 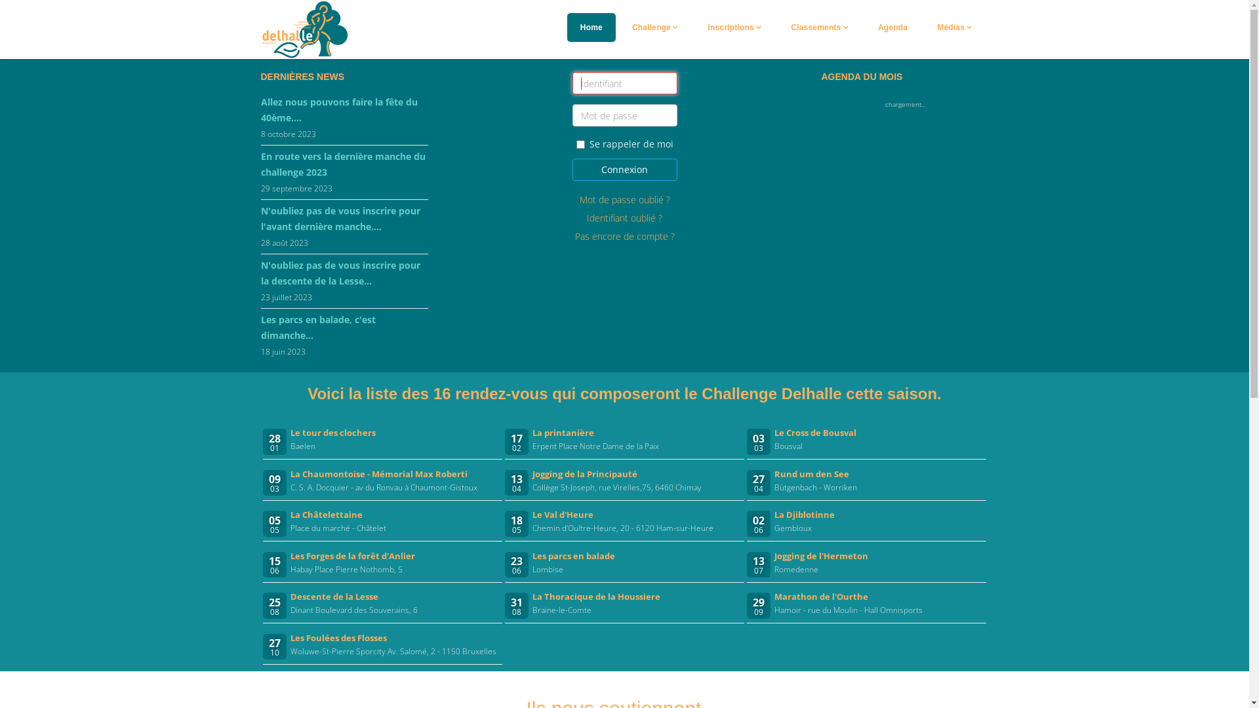 What do you see at coordinates (624, 236) in the screenshot?
I see `Pas encore de compte ?` at bounding box center [624, 236].